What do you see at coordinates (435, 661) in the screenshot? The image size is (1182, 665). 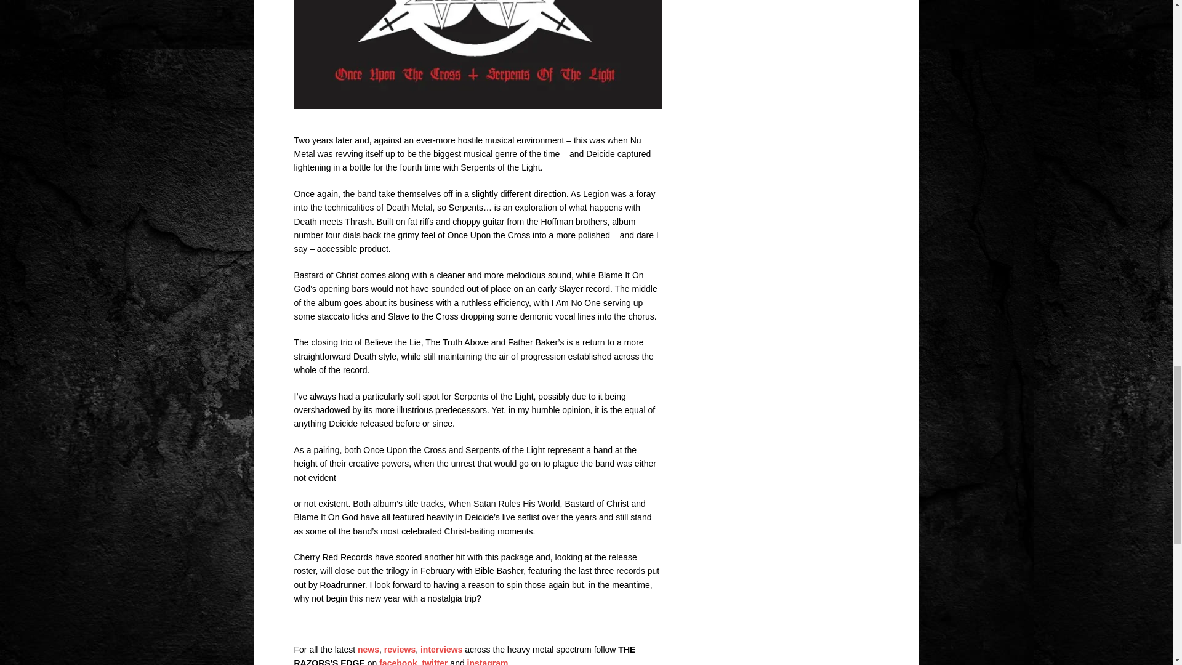 I see `twitter` at bounding box center [435, 661].